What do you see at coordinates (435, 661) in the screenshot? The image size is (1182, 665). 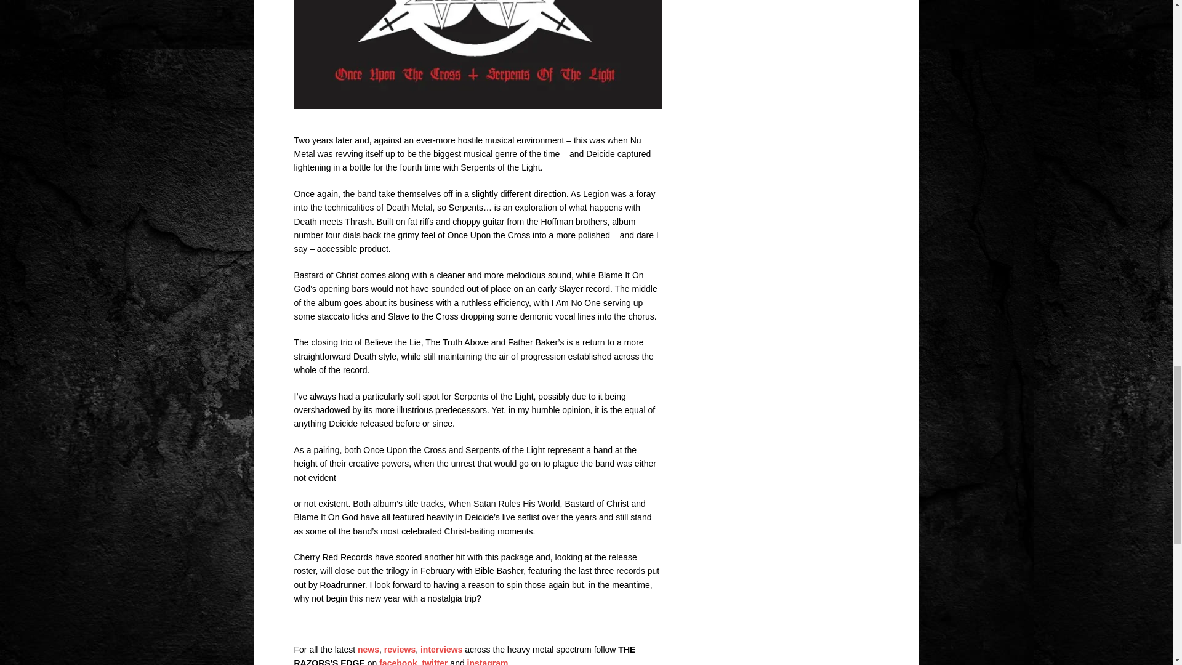 I see `twitter` at bounding box center [435, 661].